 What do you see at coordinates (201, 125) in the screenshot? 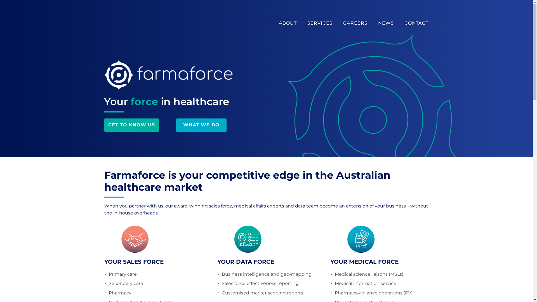
I see `WHAT WE DO` at bounding box center [201, 125].